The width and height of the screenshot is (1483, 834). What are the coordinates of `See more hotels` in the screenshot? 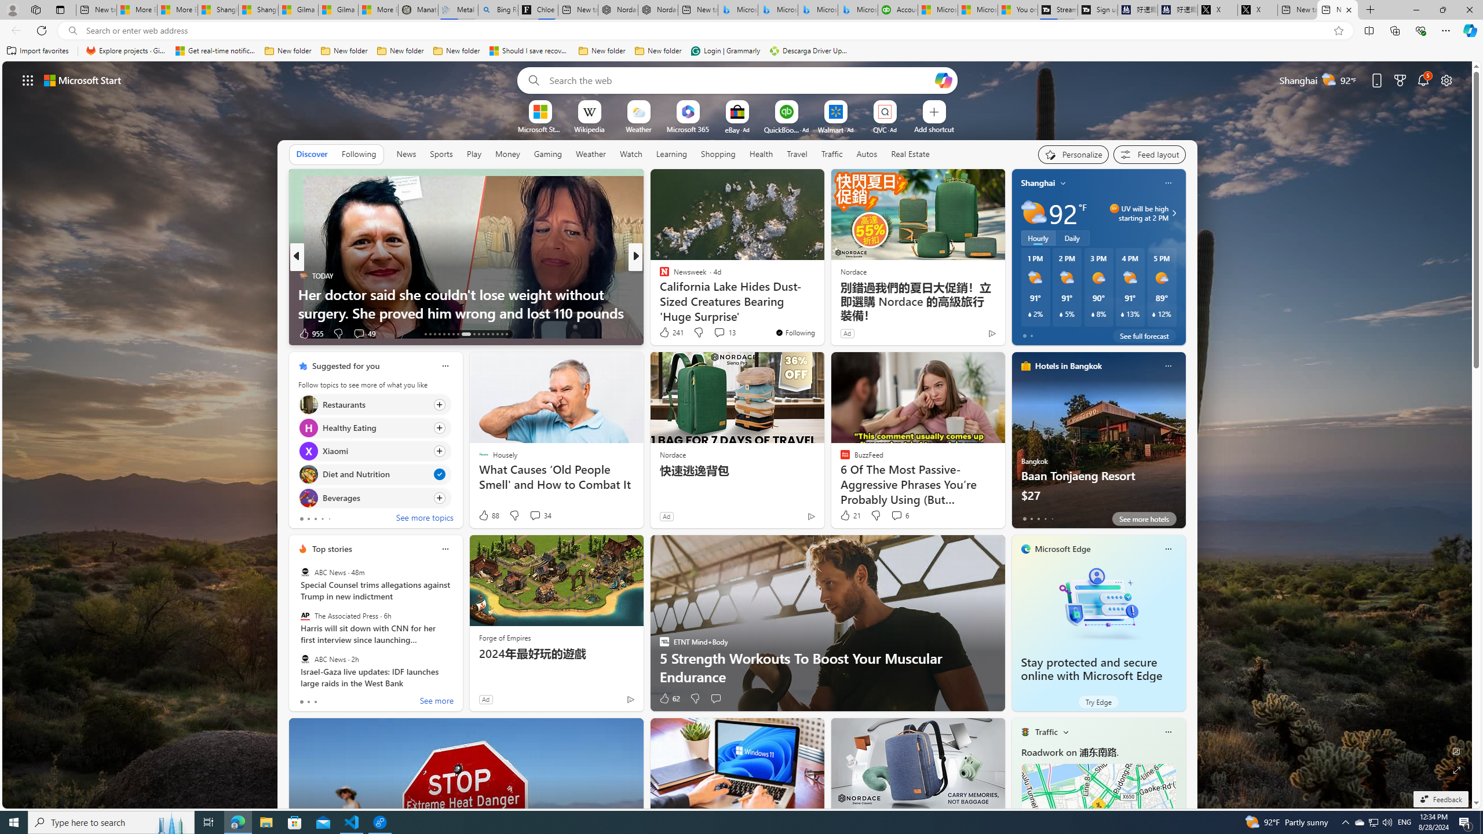 It's located at (1144, 519).